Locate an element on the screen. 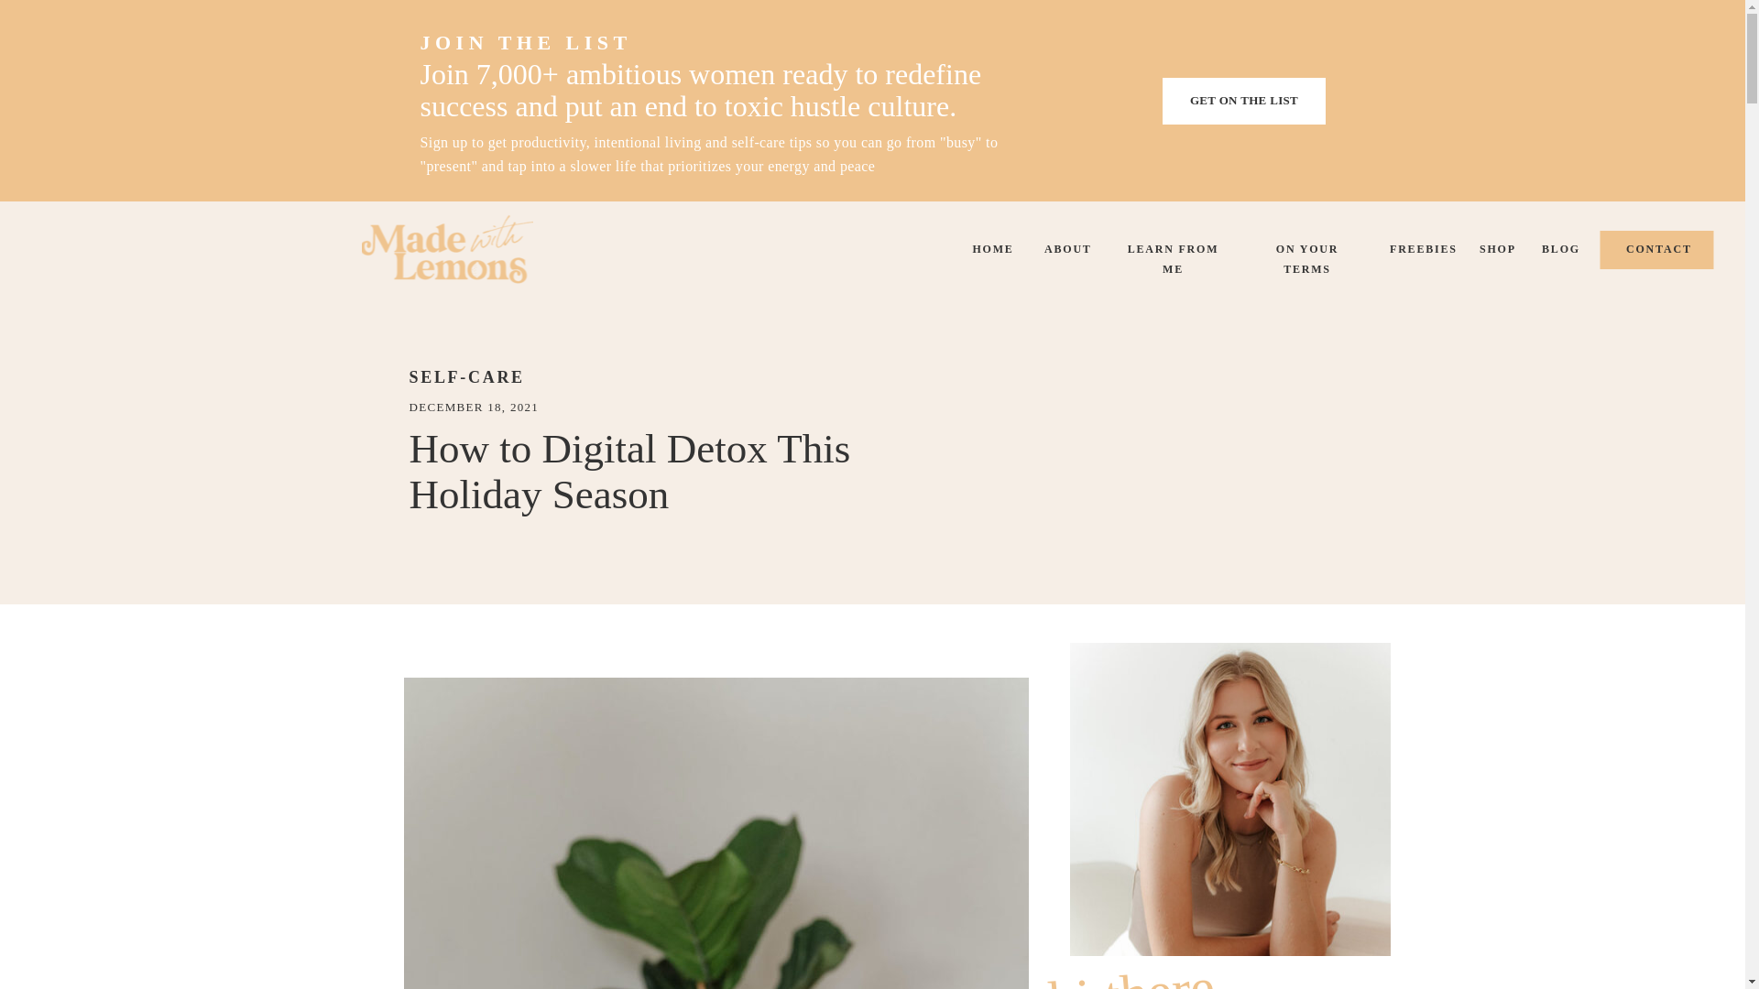 Image resolution: width=1759 pixels, height=989 pixels. CONTACT is located at coordinates (1655, 251).